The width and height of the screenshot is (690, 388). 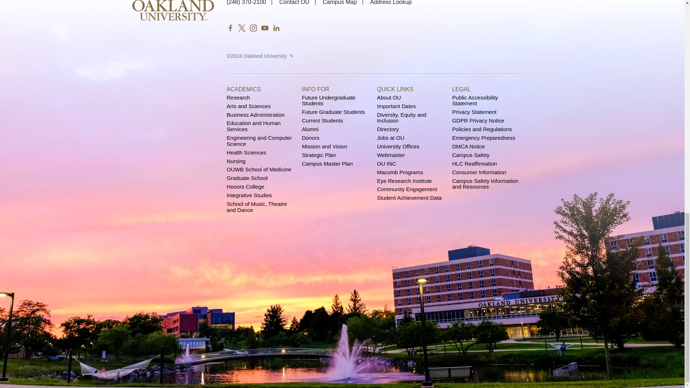 I want to click on Visit our Twitter account, so click(x=241, y=27).